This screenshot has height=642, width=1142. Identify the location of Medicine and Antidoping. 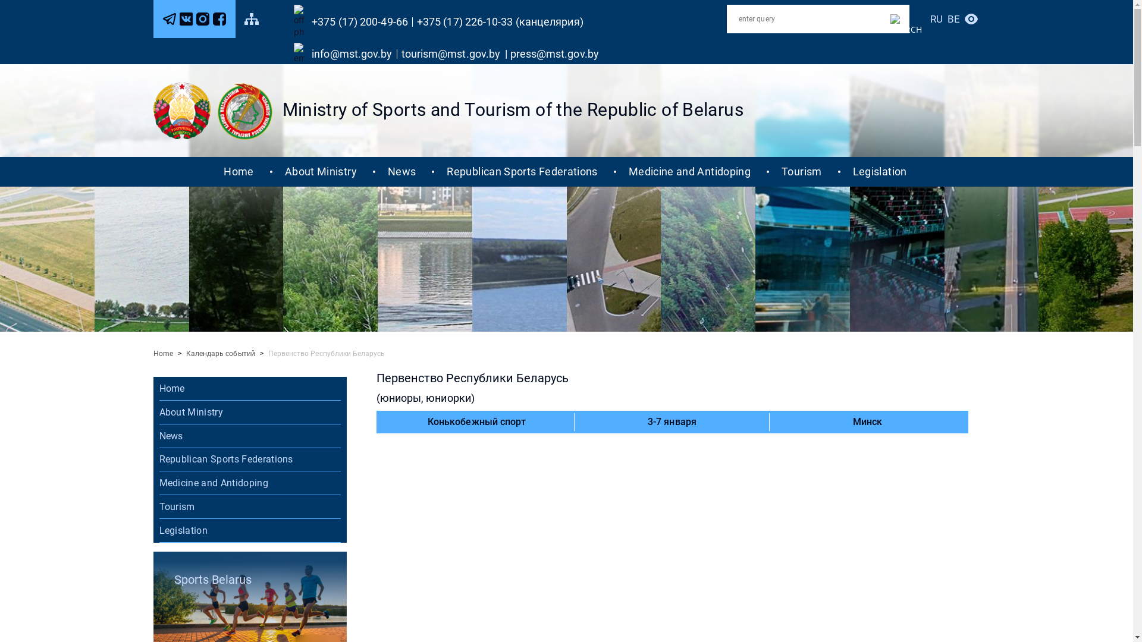
(690, 172).